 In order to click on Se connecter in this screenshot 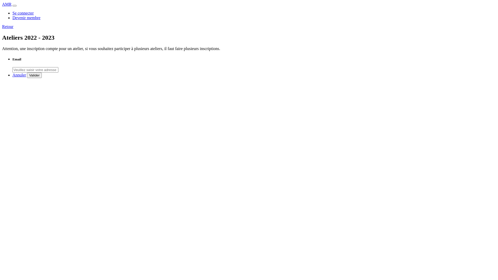, I will do `click(23, 13)`.